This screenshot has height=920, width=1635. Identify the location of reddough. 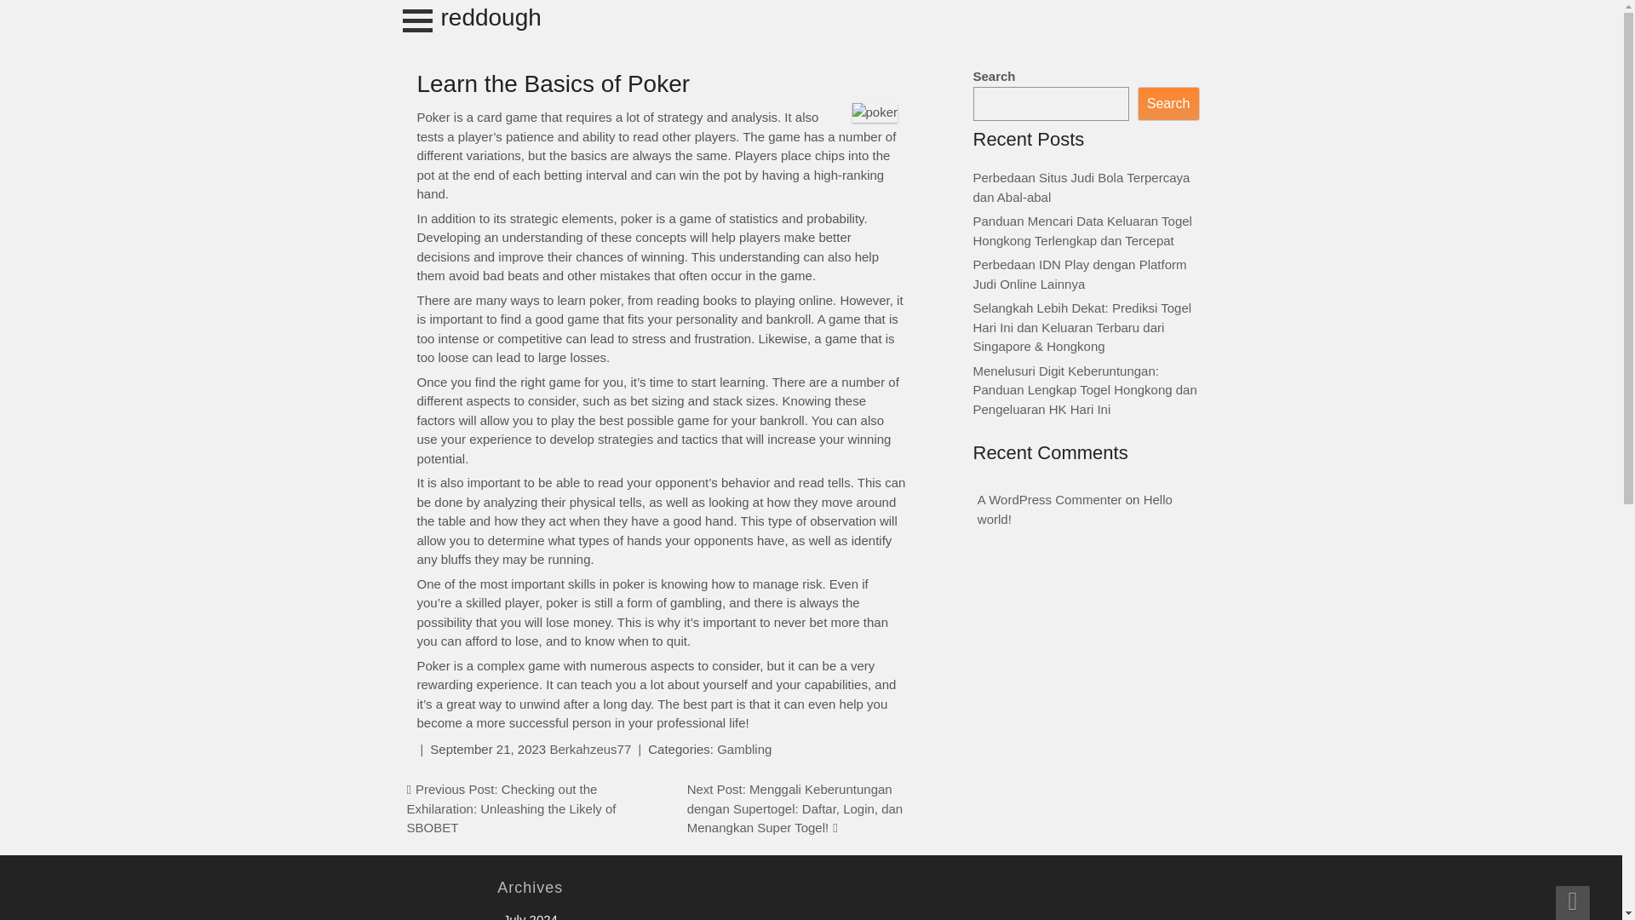
(490, 17).